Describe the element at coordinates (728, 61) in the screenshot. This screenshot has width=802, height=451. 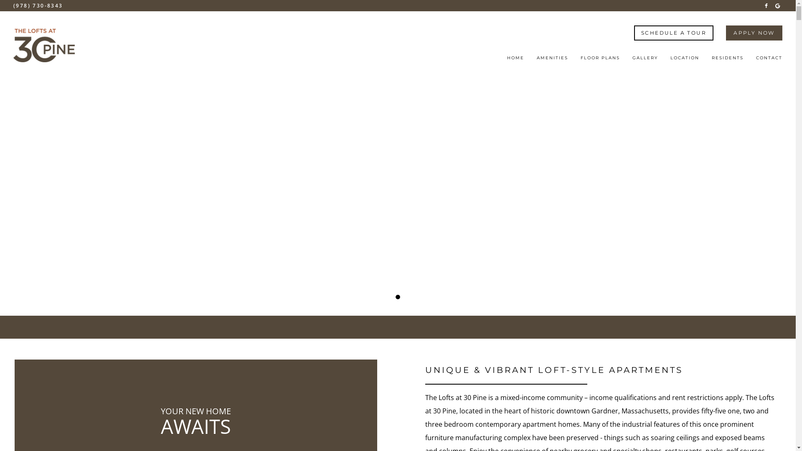
I see `RESIDENTS` at that location.